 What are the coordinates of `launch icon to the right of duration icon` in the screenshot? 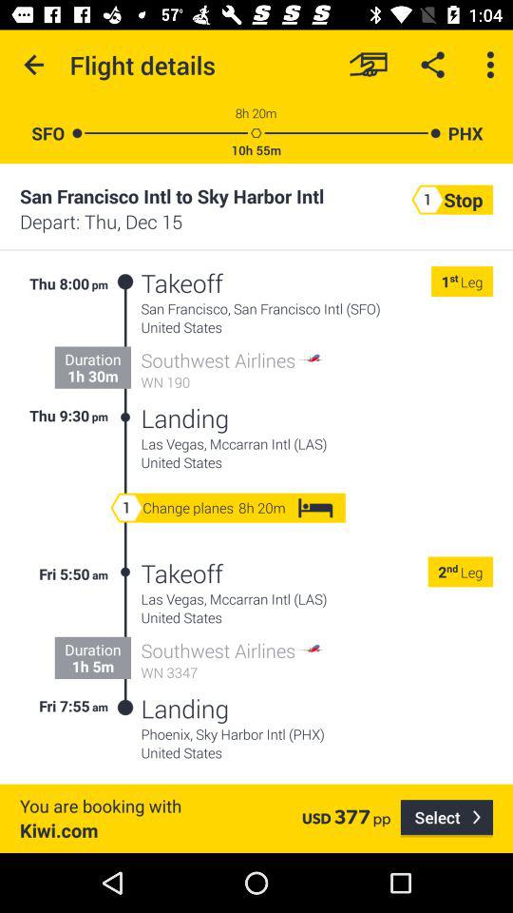 It's located at (125, 640).